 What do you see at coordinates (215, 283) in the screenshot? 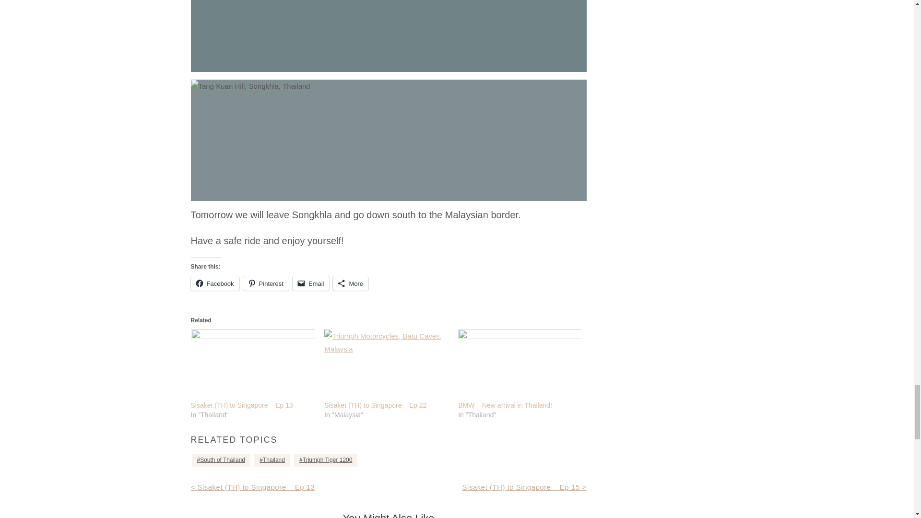
I see `Click to share on Facebook` at bounding box center [215, 283].